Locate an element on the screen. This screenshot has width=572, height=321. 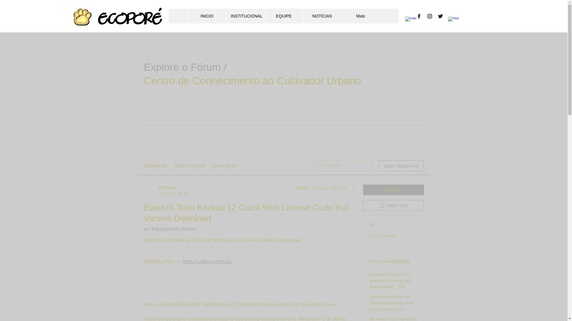
EQUIPE is located at coordinates (155, 166).